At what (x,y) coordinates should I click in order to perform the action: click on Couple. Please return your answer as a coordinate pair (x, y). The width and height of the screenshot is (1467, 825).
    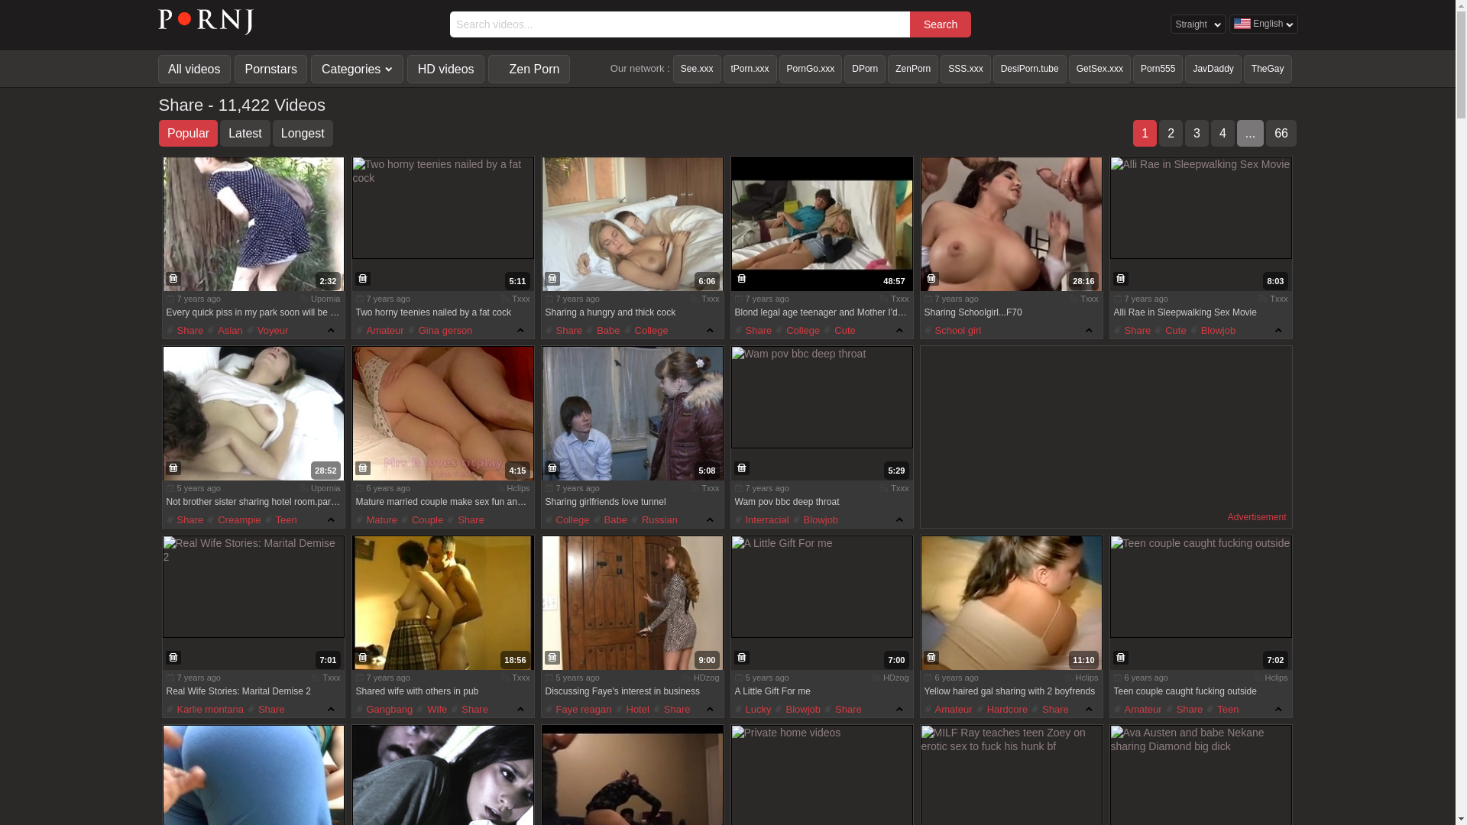
    Looking at the image, I should click on (422, 520).